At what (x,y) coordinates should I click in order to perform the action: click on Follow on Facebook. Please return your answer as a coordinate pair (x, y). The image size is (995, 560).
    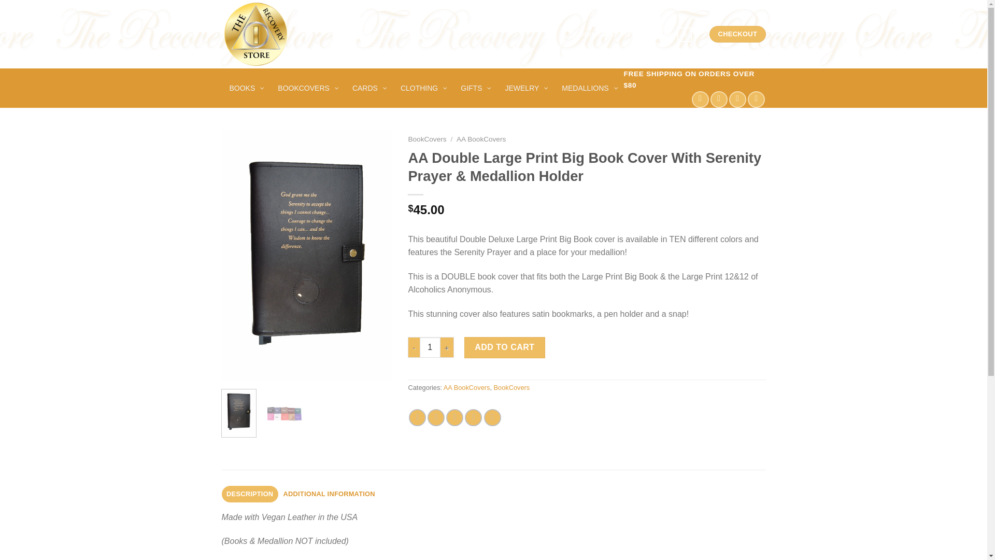
    Looking at the image, I should click on (700, 100).